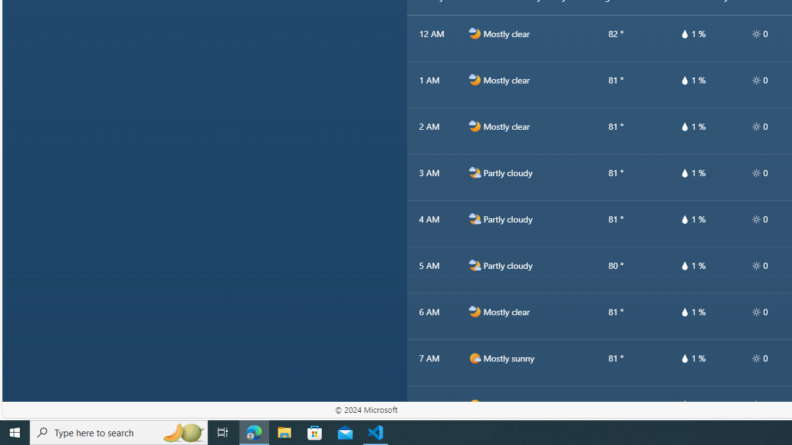 The image size is (792, 445). I want to click on hourlyTable/uv, so click(756, 404).